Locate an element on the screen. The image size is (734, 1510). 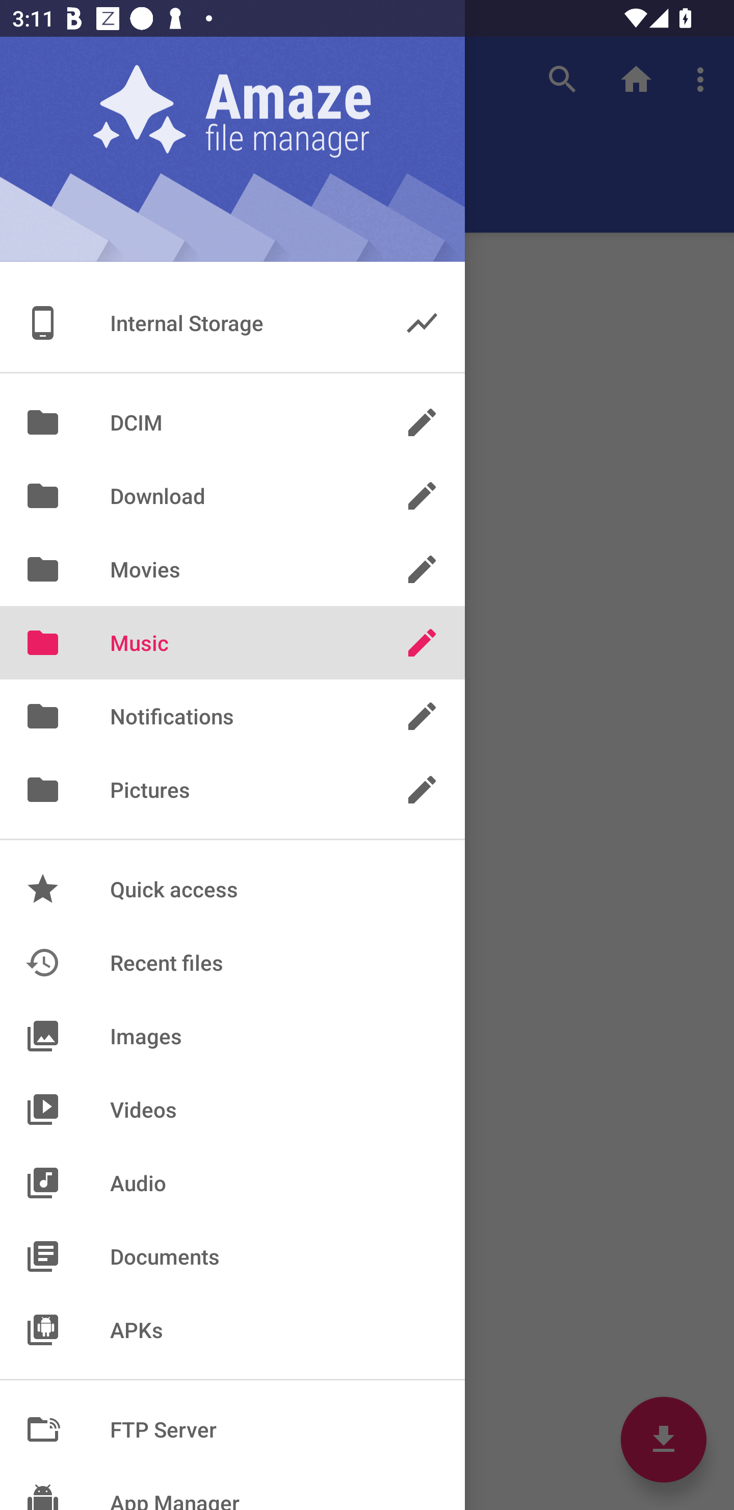
FTP Server is located at coordinates (232, 1429).